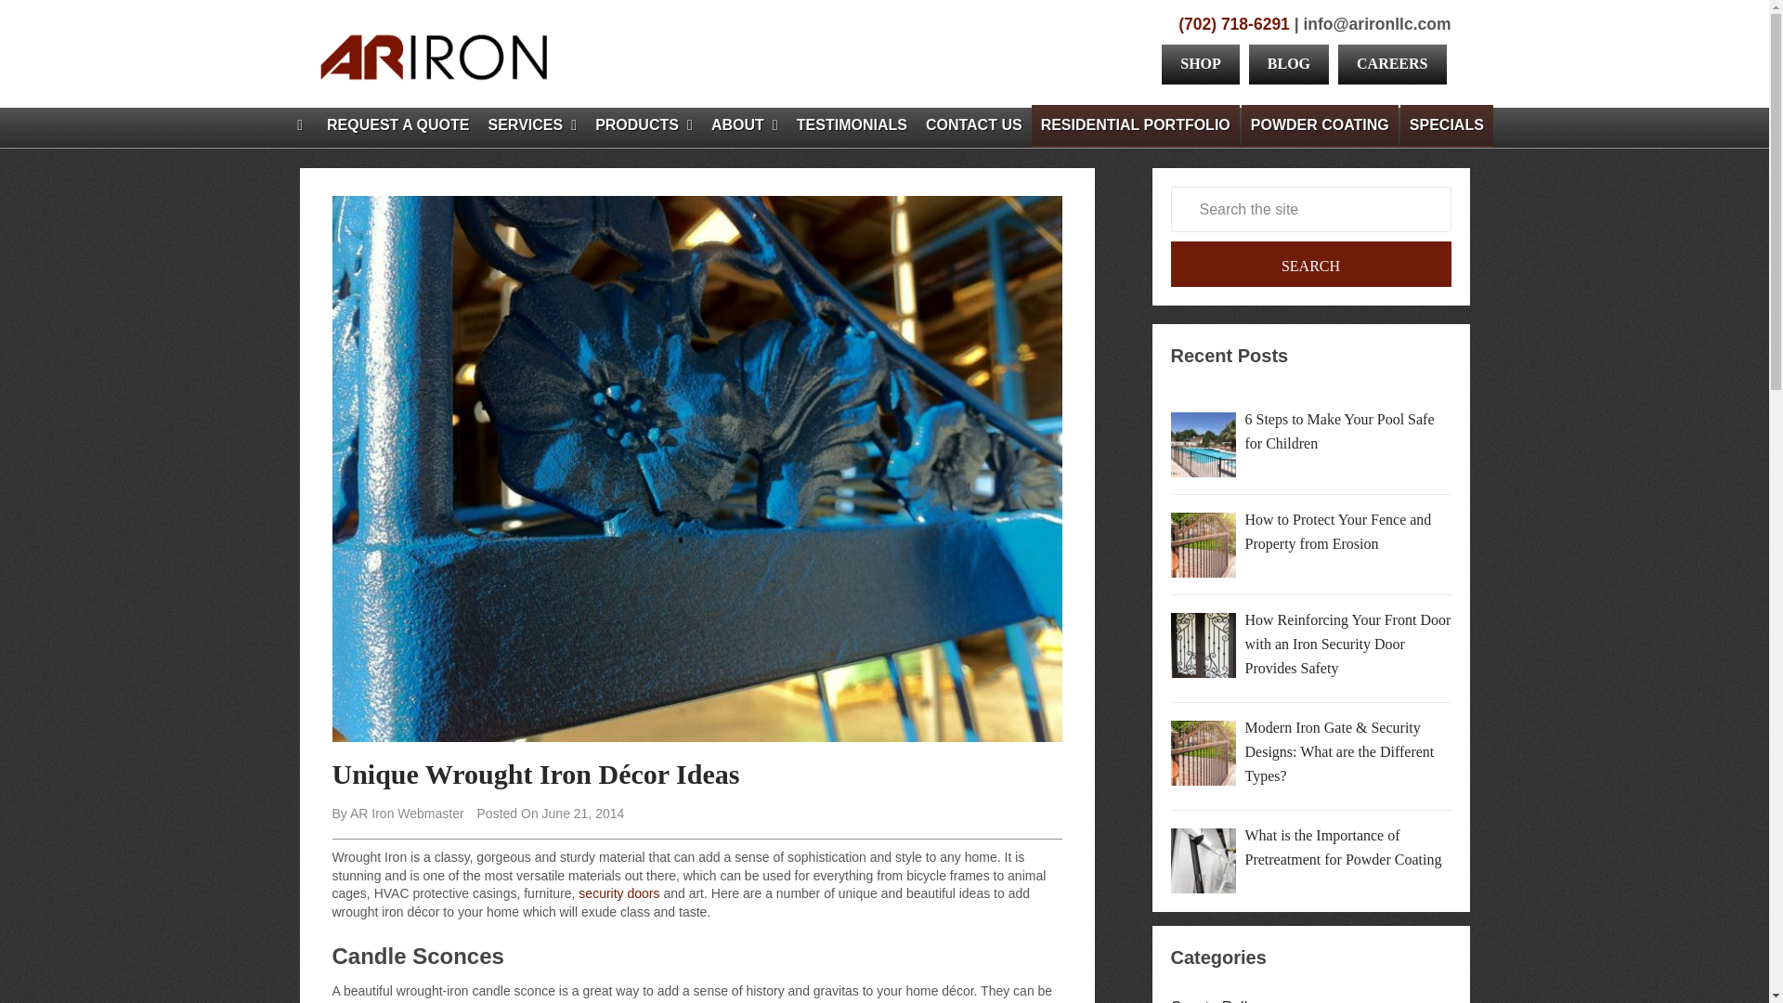 The image size is (1783, 1003). Describe the element at coordinates (397, 124) in the screenshot. I see `REQUEST A QUOTE` at that location.